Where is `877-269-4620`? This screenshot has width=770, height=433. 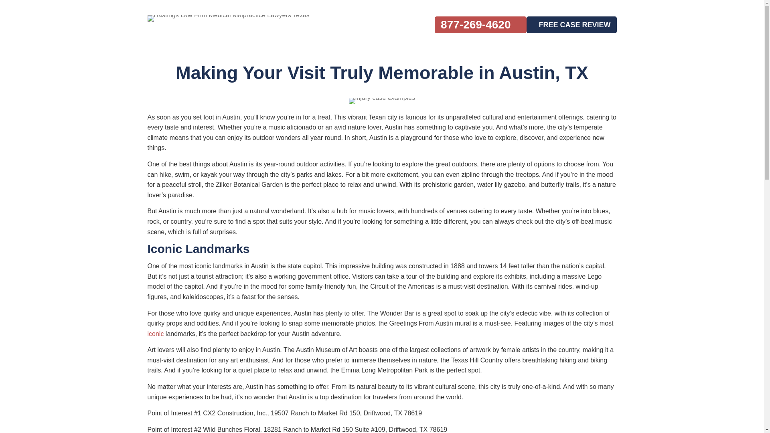
877-269-4620 is located at coordinates (480, 25).